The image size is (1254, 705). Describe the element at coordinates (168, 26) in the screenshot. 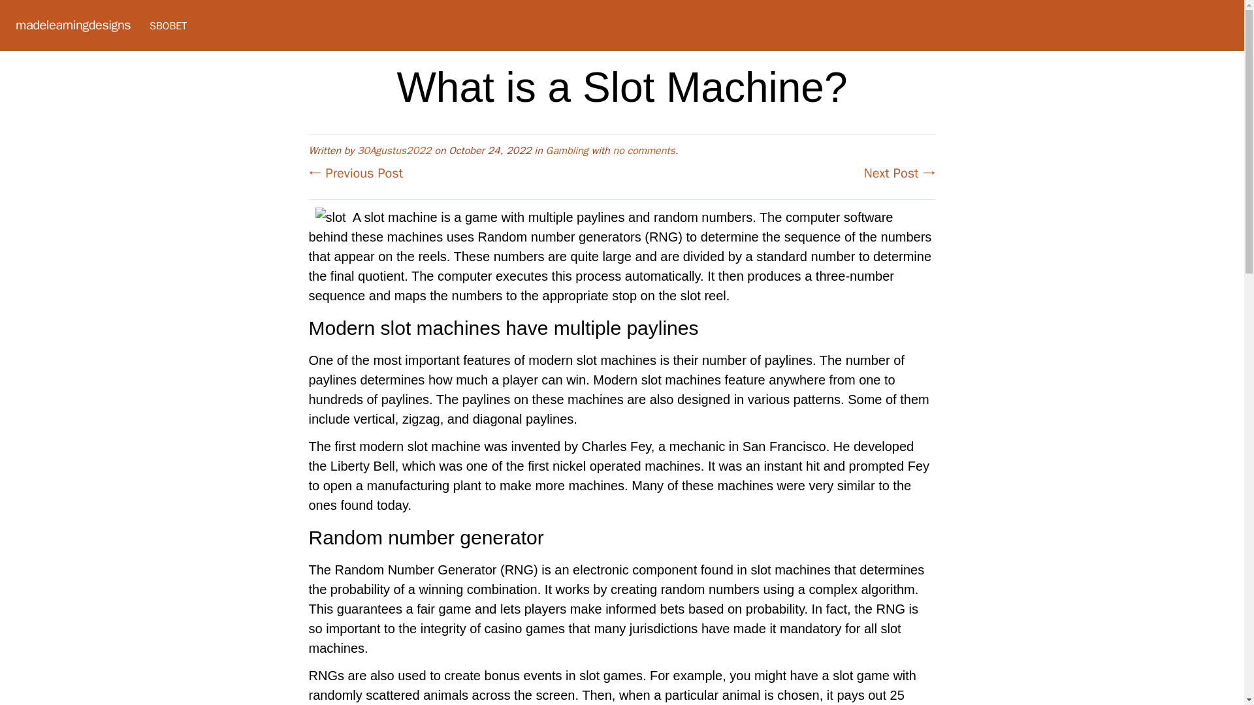

I see `SBOBET` at that location.